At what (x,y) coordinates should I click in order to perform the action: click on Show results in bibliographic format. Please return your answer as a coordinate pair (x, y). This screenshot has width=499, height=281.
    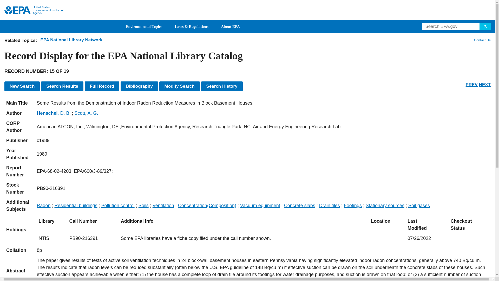
    Looking at the image, I should click on (139, 86).